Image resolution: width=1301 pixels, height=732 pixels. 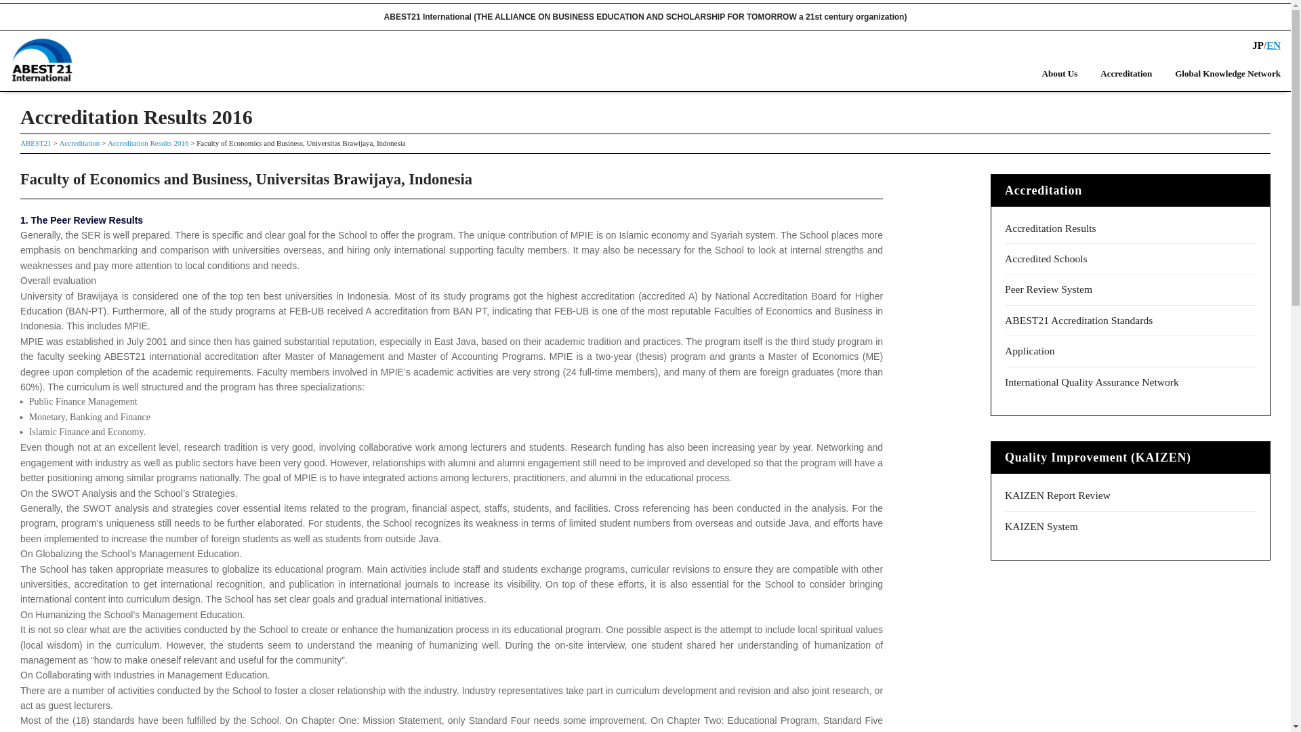 What do you see at coordinates (1057, 495) in the screenshot?
I see `KAIZEN Report Review` at bounding box center [1057, 495].